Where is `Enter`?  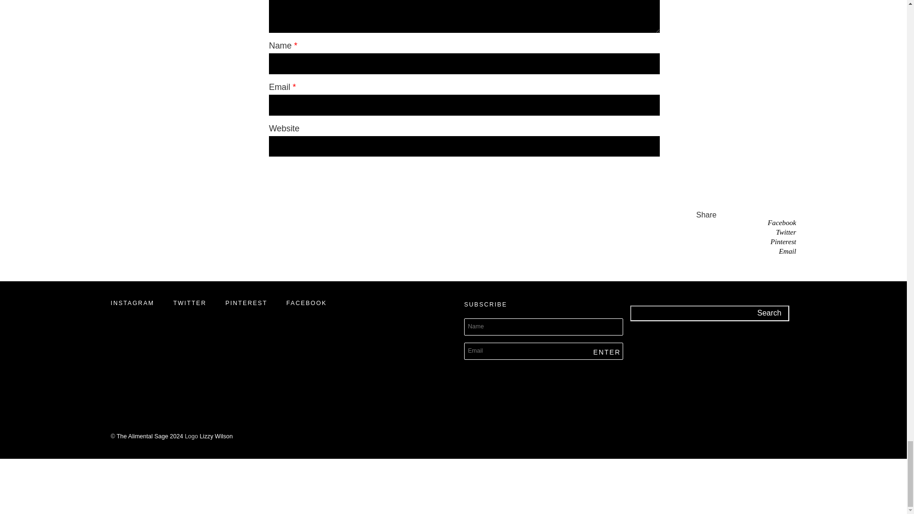
Enter is located at coordinates (602, 352).